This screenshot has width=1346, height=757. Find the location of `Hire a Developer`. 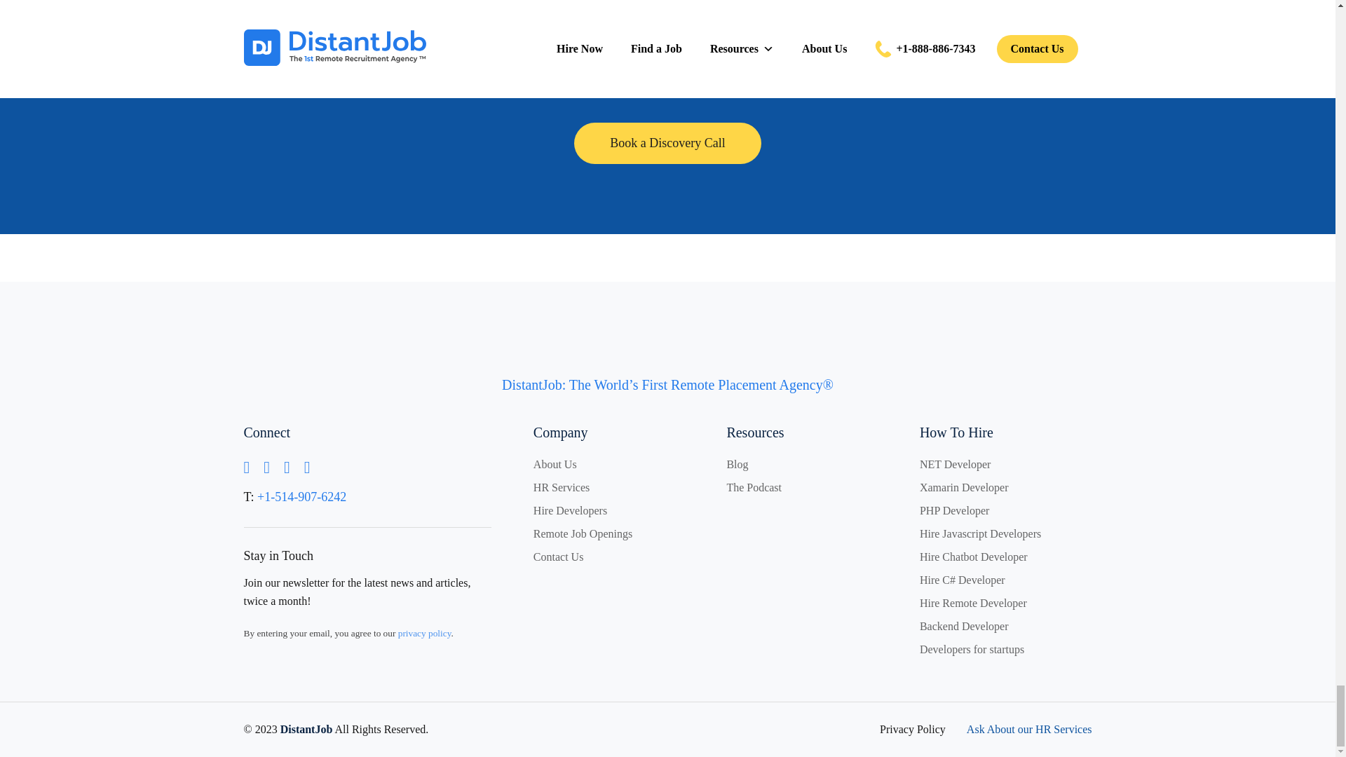

Hire a Developer is located at coordinates (667, 143).